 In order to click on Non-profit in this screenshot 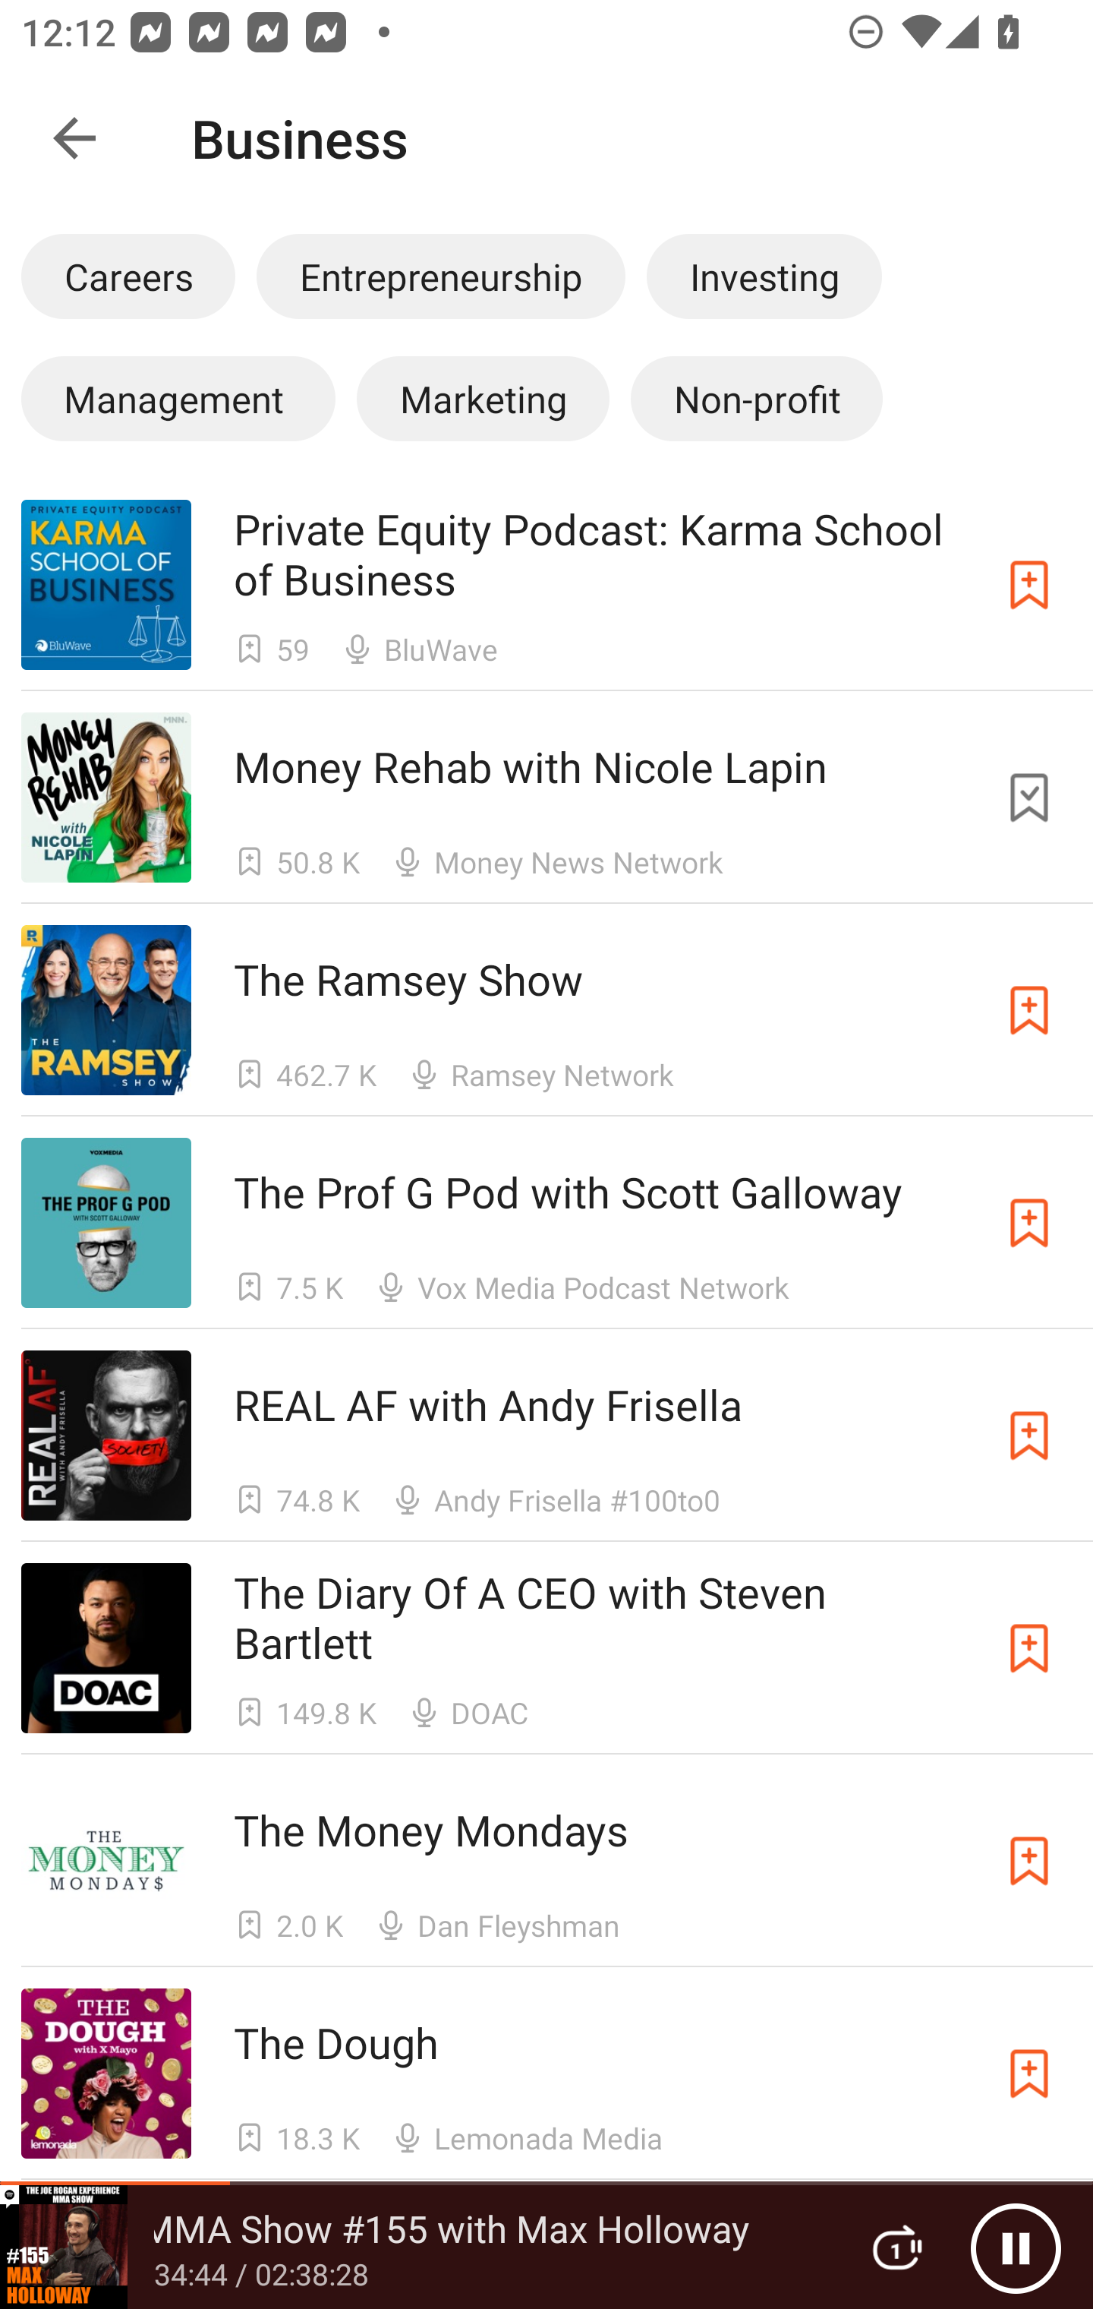, I will do `click(756, 398)`.